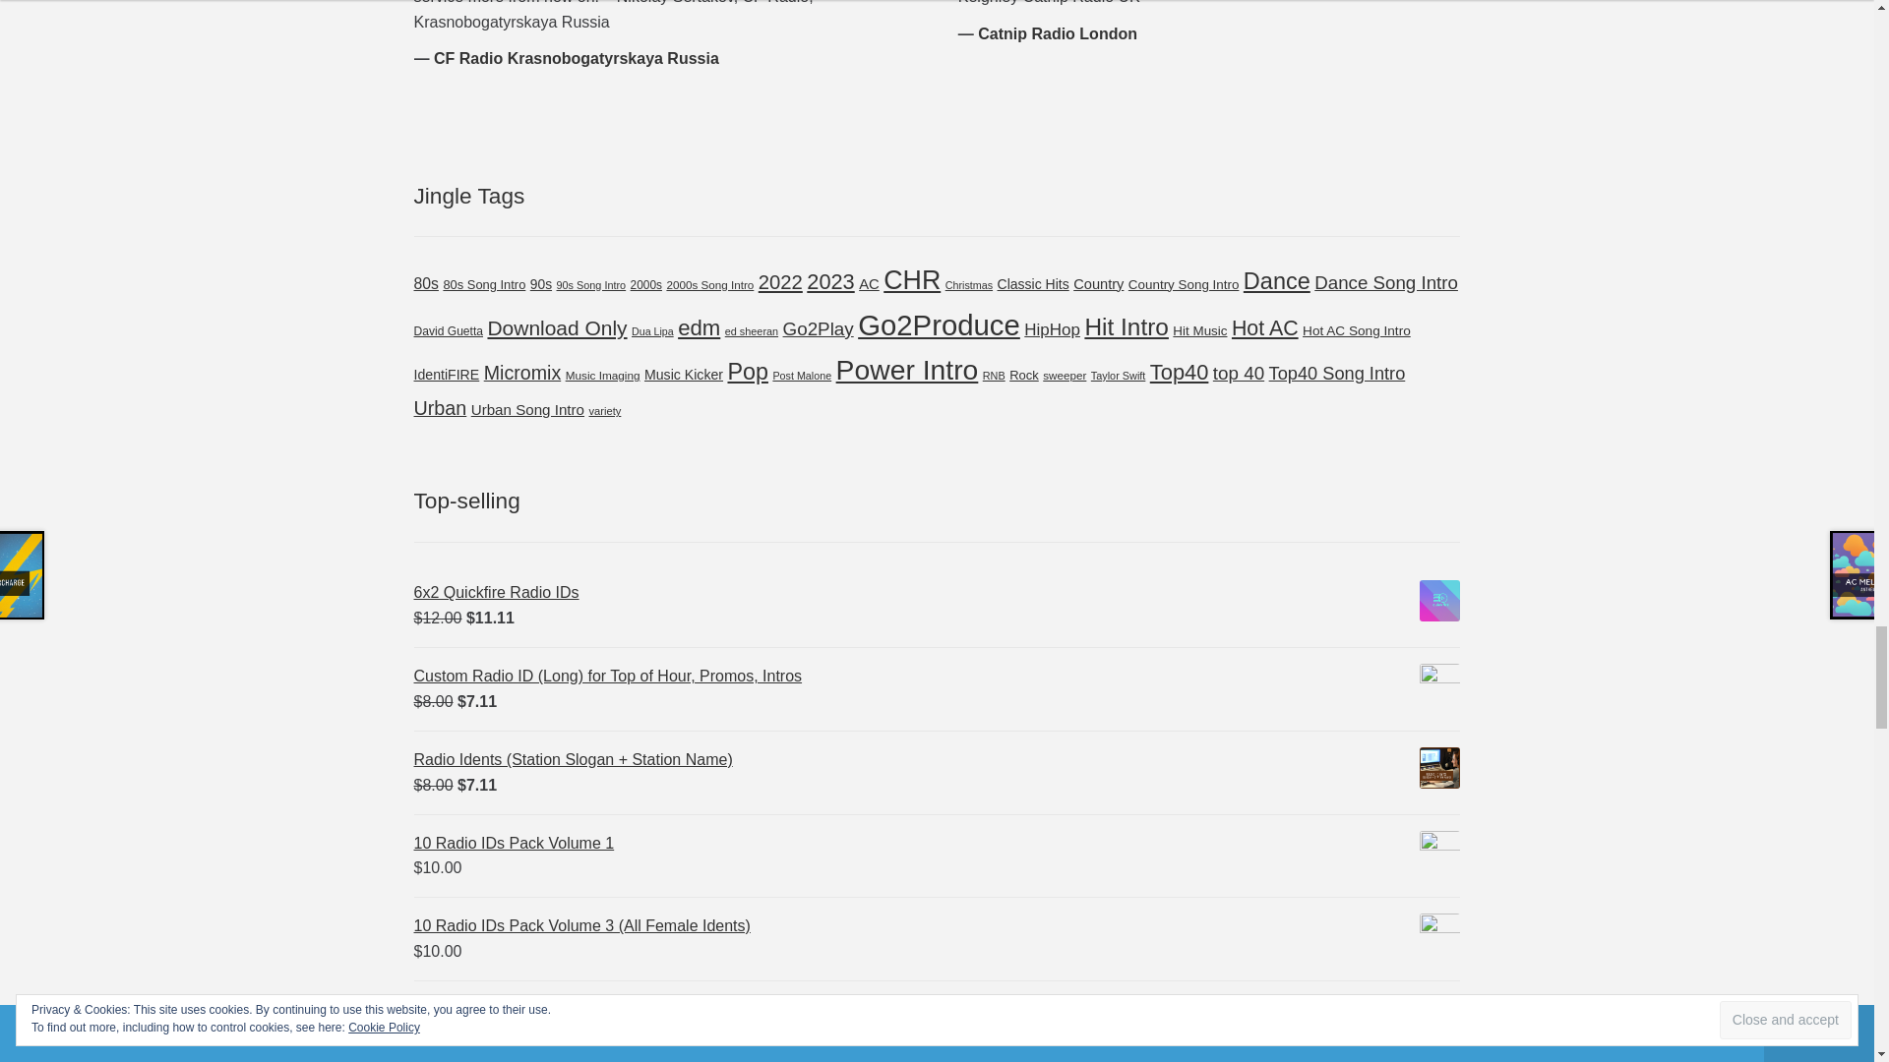  What do you see at coordinates (1057, 33) in the screenshot?
I see `Catnip Radio London` at bounding box center [1057, 33].